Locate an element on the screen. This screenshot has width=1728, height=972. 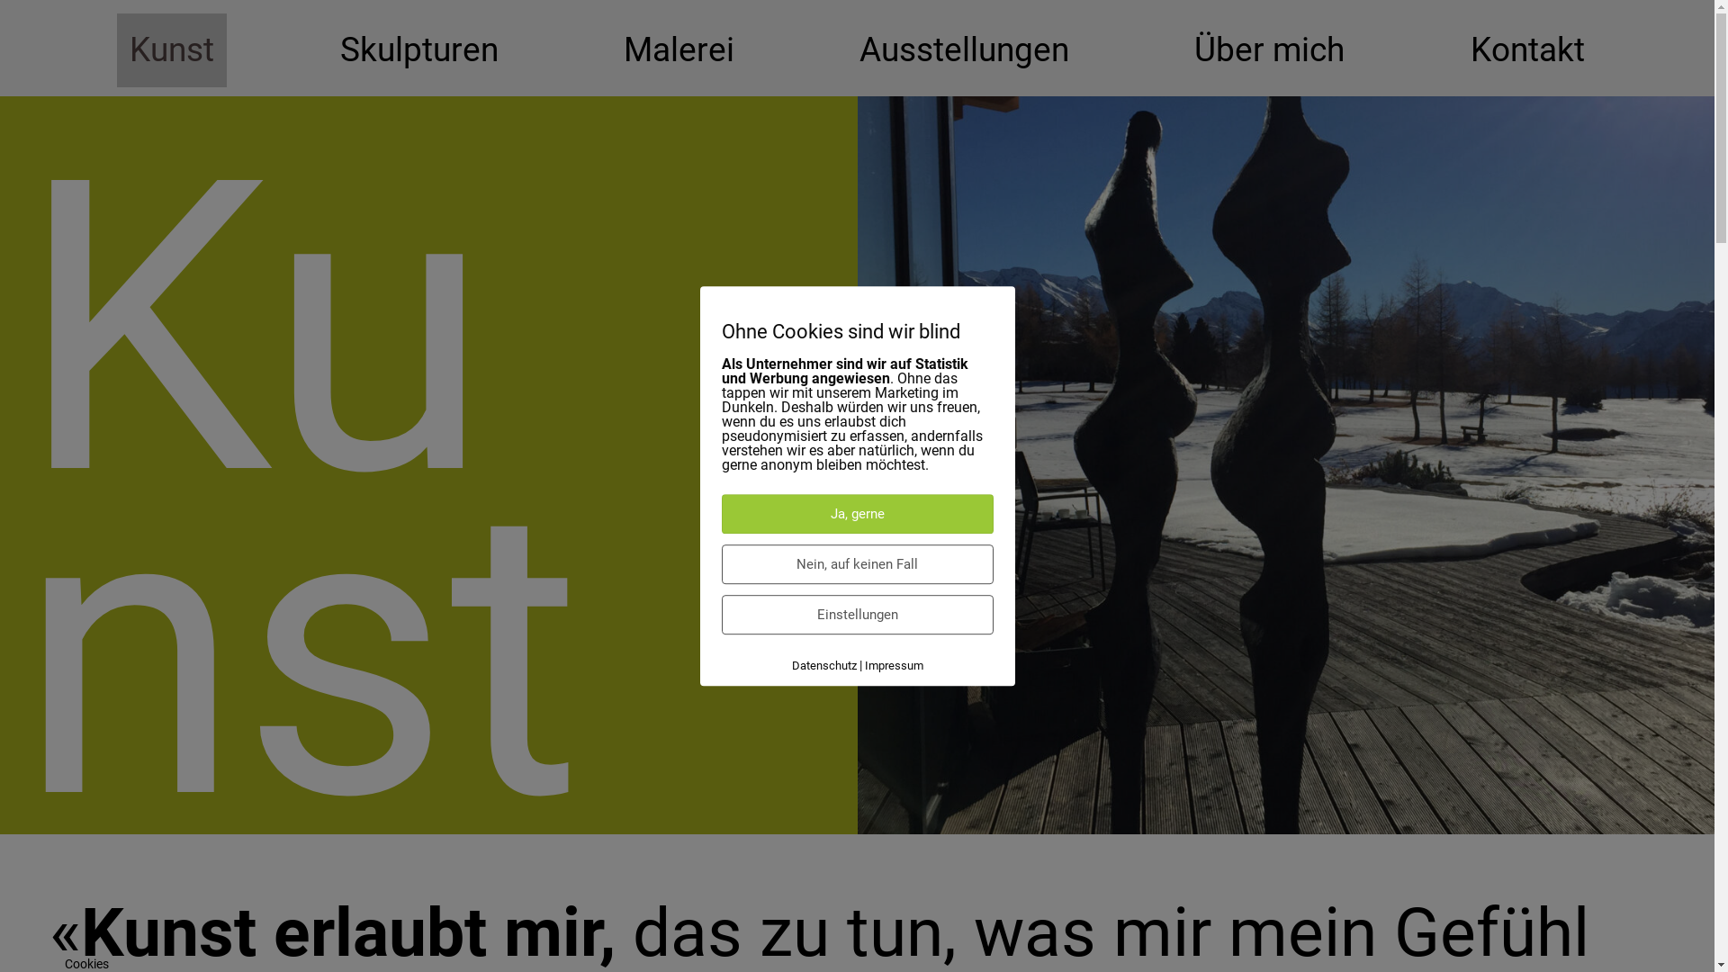
Kontakt is located at coordinates (1528, 50).